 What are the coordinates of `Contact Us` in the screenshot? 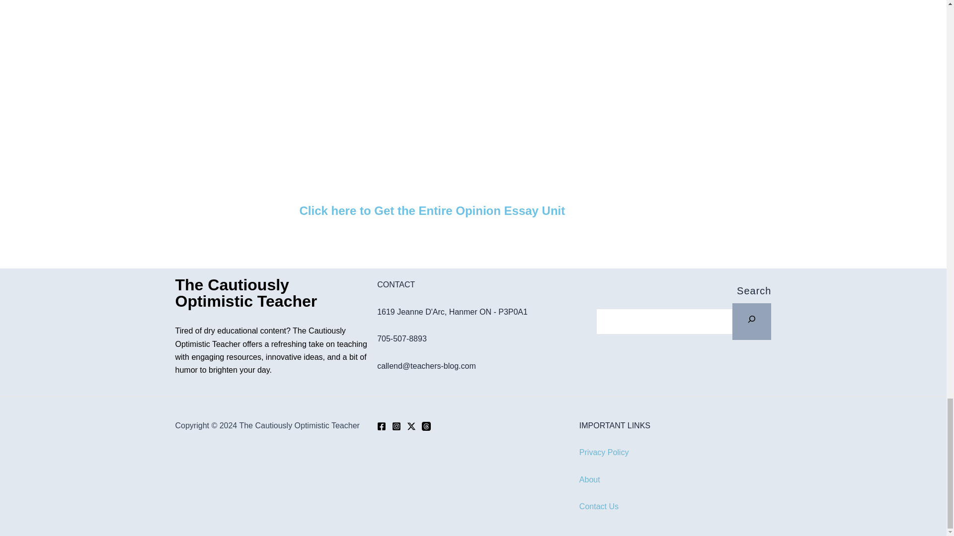 It's located at (598, 506).